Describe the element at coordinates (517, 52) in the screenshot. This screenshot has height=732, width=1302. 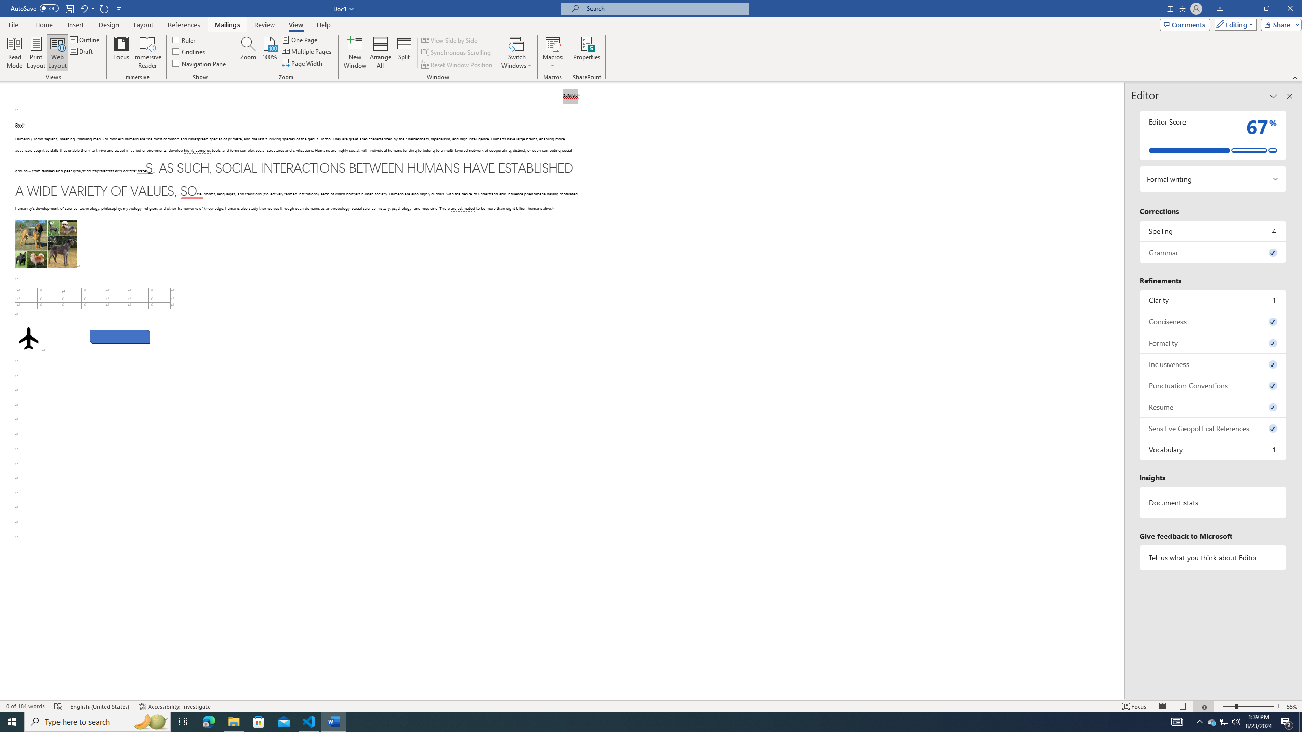
I see `Switch Windows` at that location.